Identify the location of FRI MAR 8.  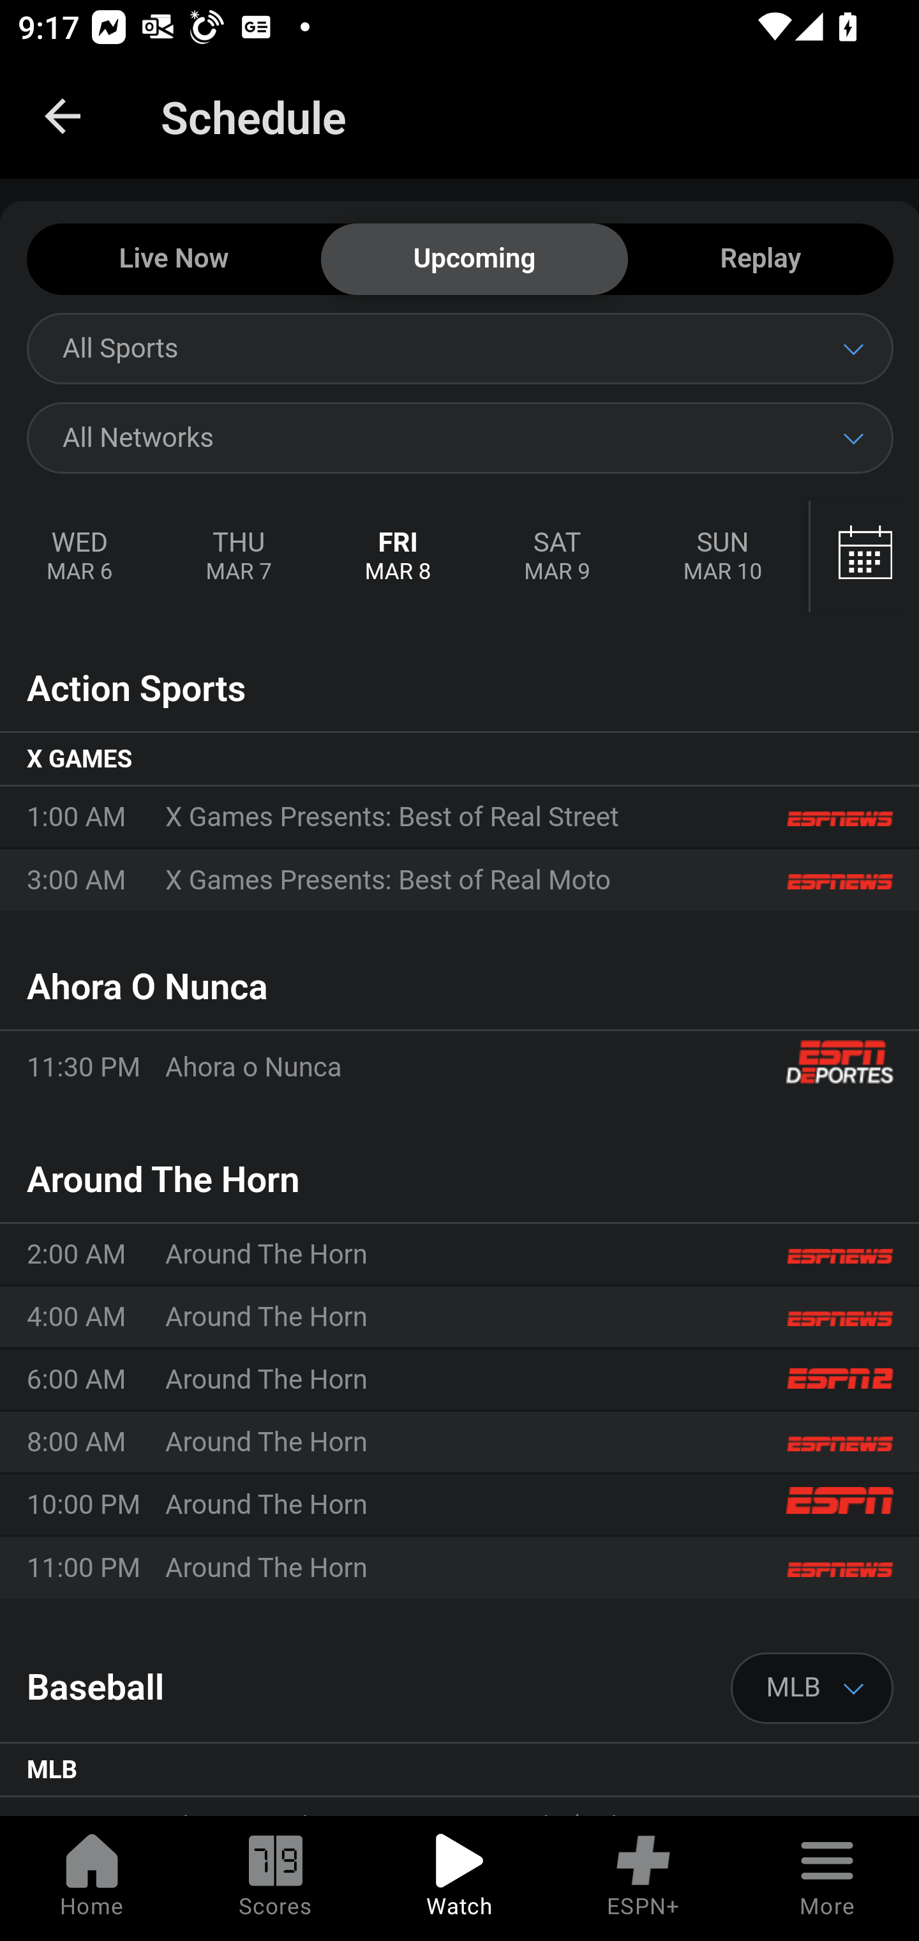
(398, 557).